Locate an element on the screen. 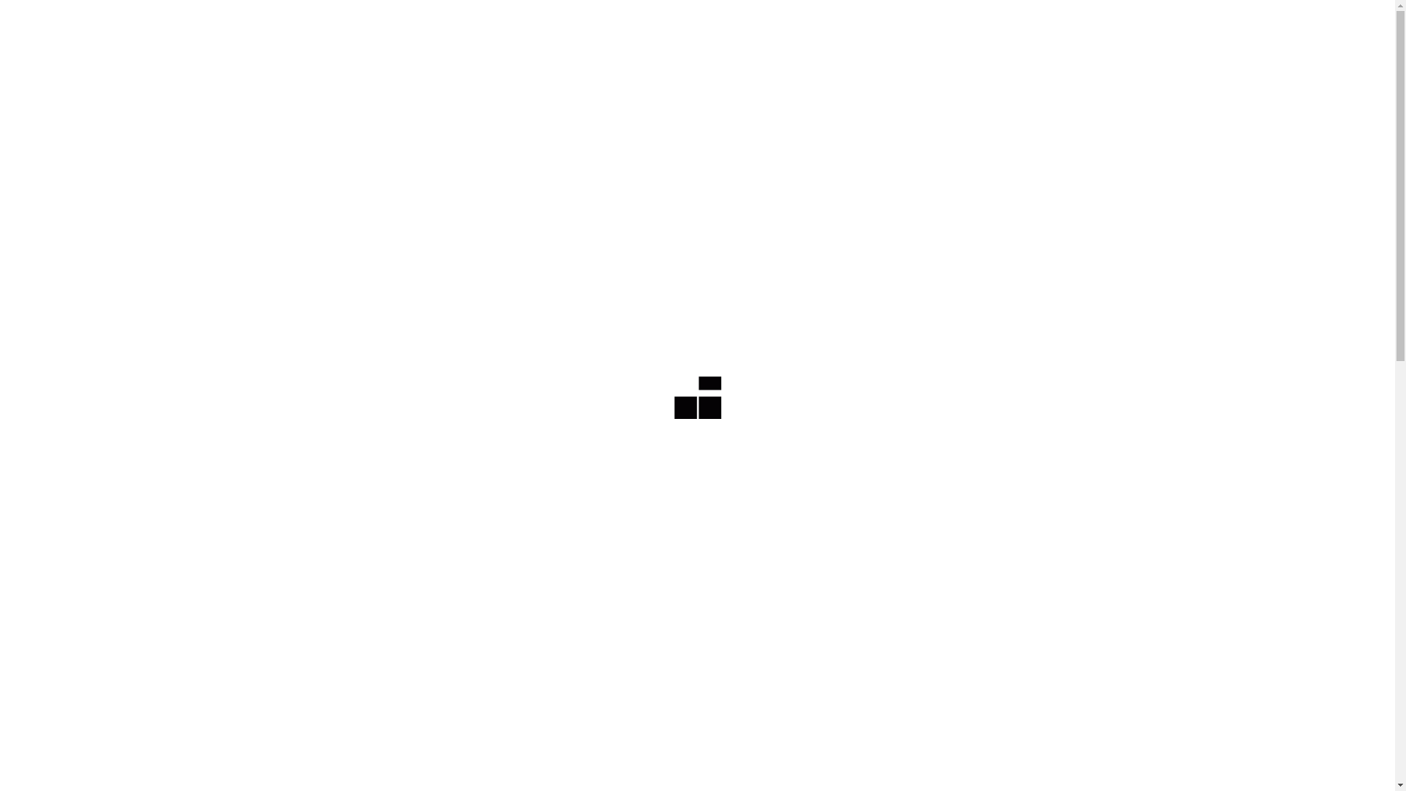 Image resolution: width=1406 pixels, height=791 pixels. 1300 997 771 is located at coordinates (1082, 21).